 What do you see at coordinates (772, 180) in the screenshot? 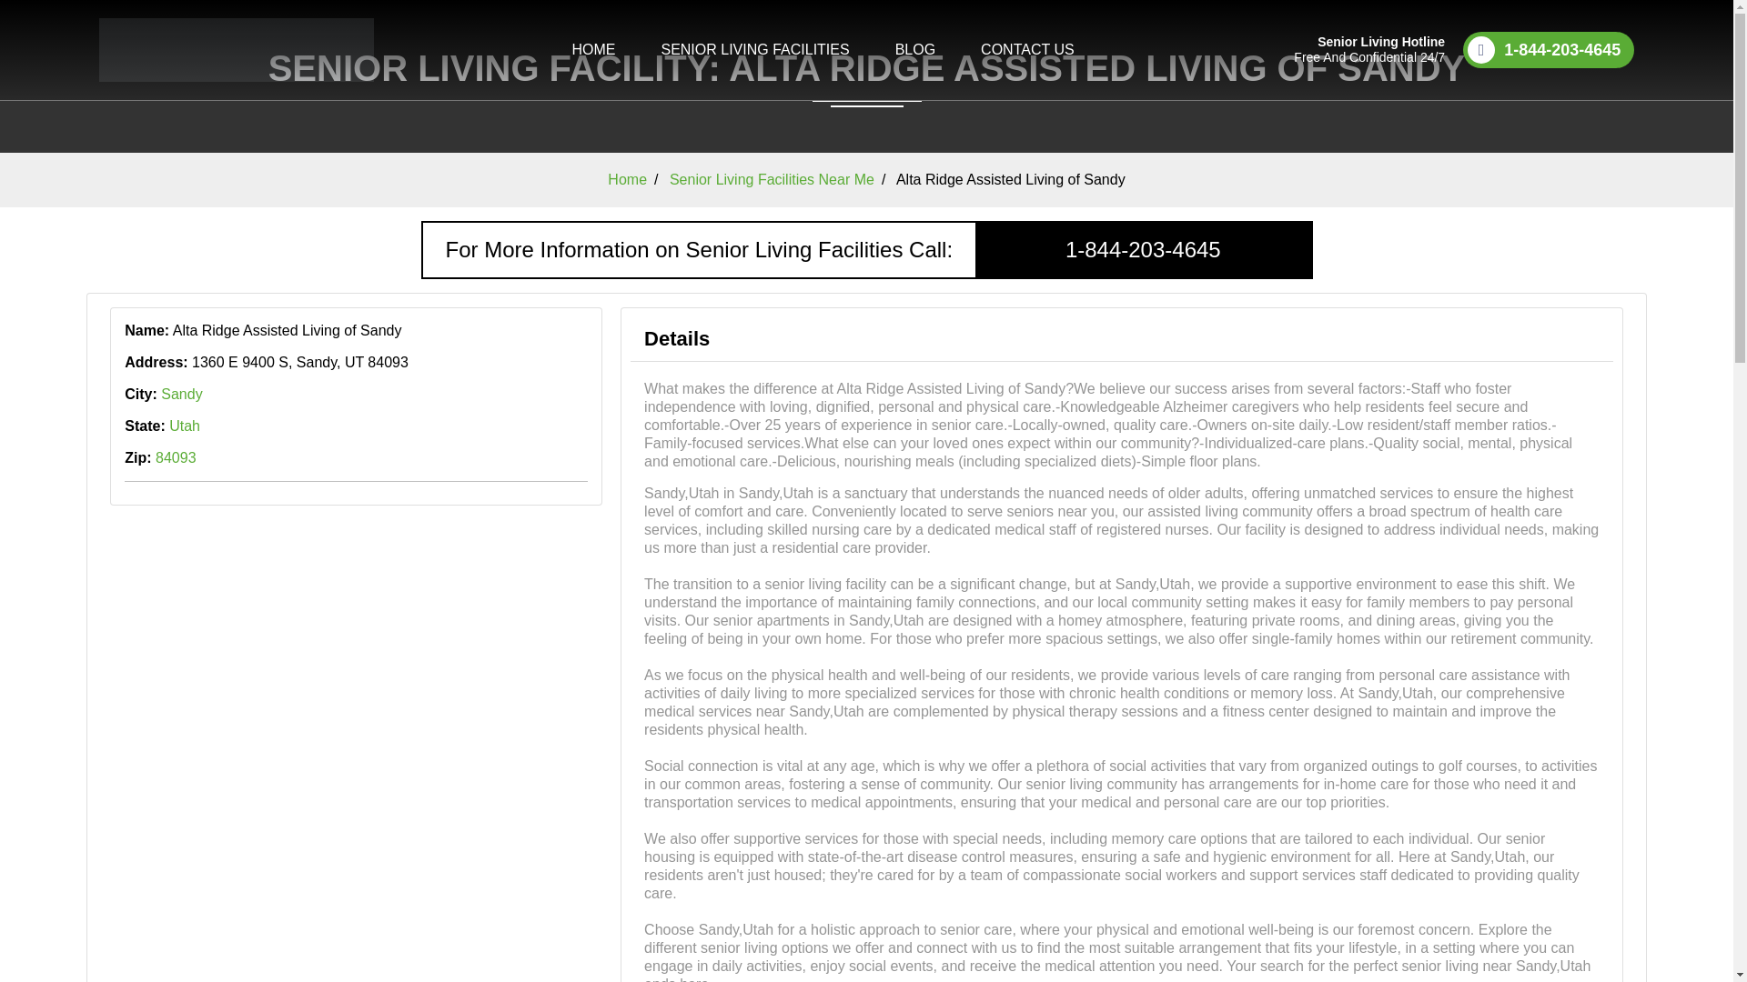
I see `Senior Living Facilities Near Me` at bounding box center [772, 180].